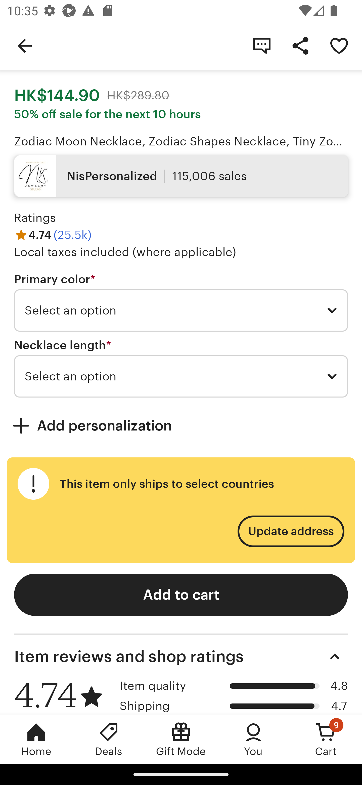 The height and width of the screenshot is (785, 362). I want to click on Update address, so click(291, 531).